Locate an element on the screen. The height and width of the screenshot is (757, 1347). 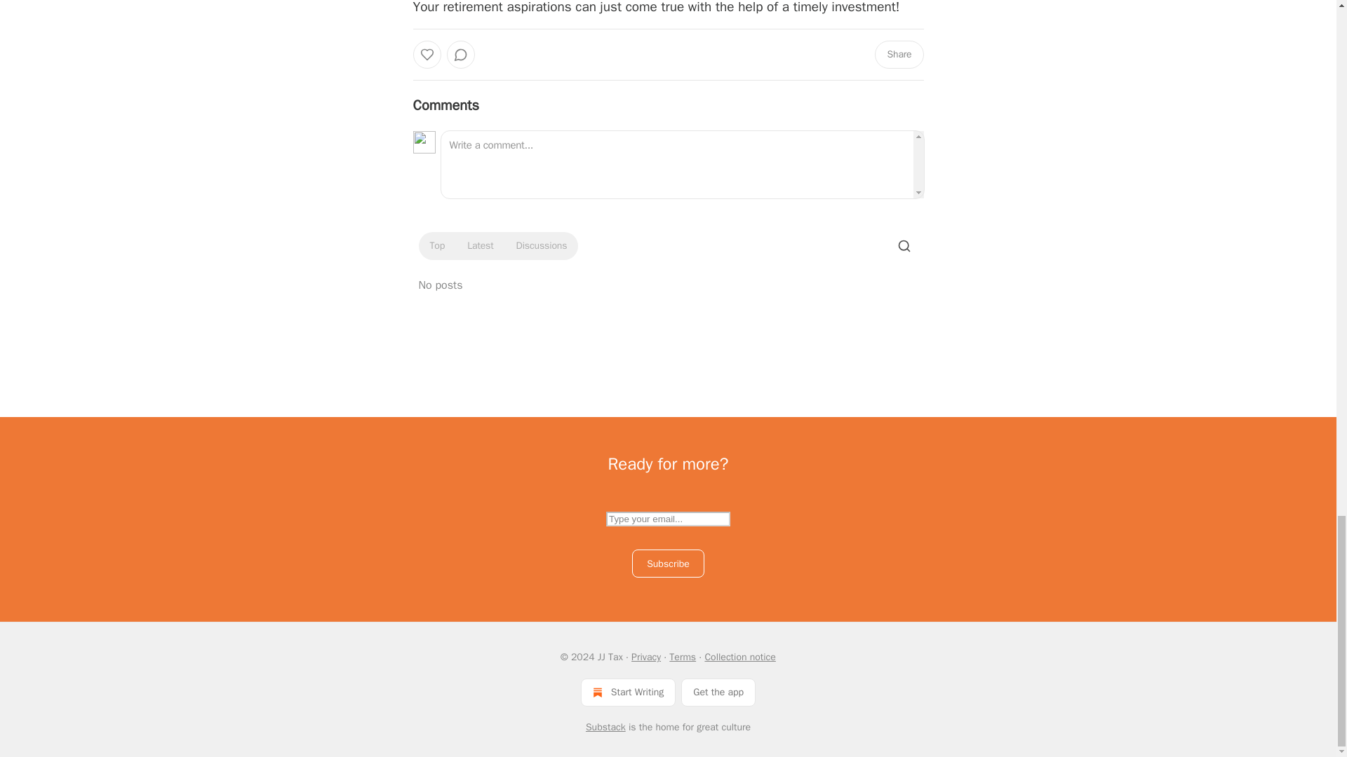
Discussions is located at coordinates (542, 245).